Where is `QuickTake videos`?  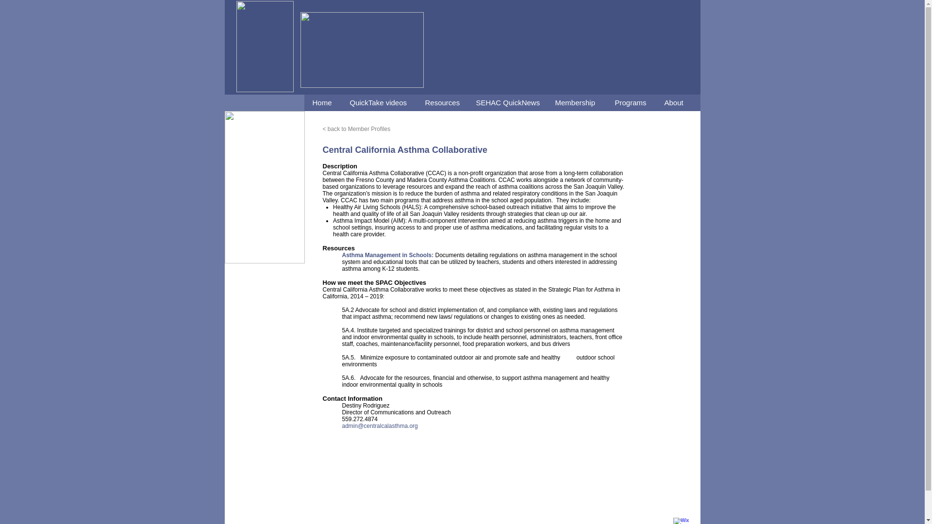 QuickTake videos is located at coordinates (378, 103).